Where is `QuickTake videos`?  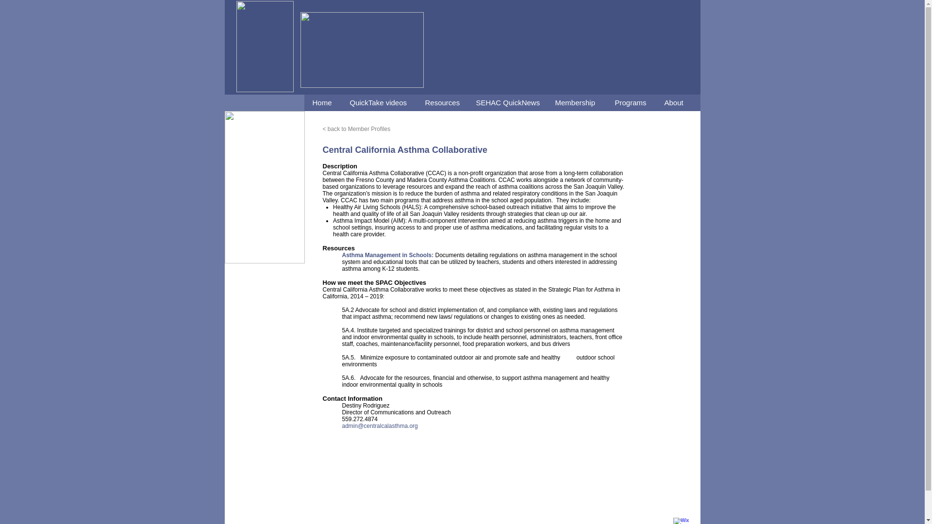 QuickTake videos is located at coordinates (378, 103).